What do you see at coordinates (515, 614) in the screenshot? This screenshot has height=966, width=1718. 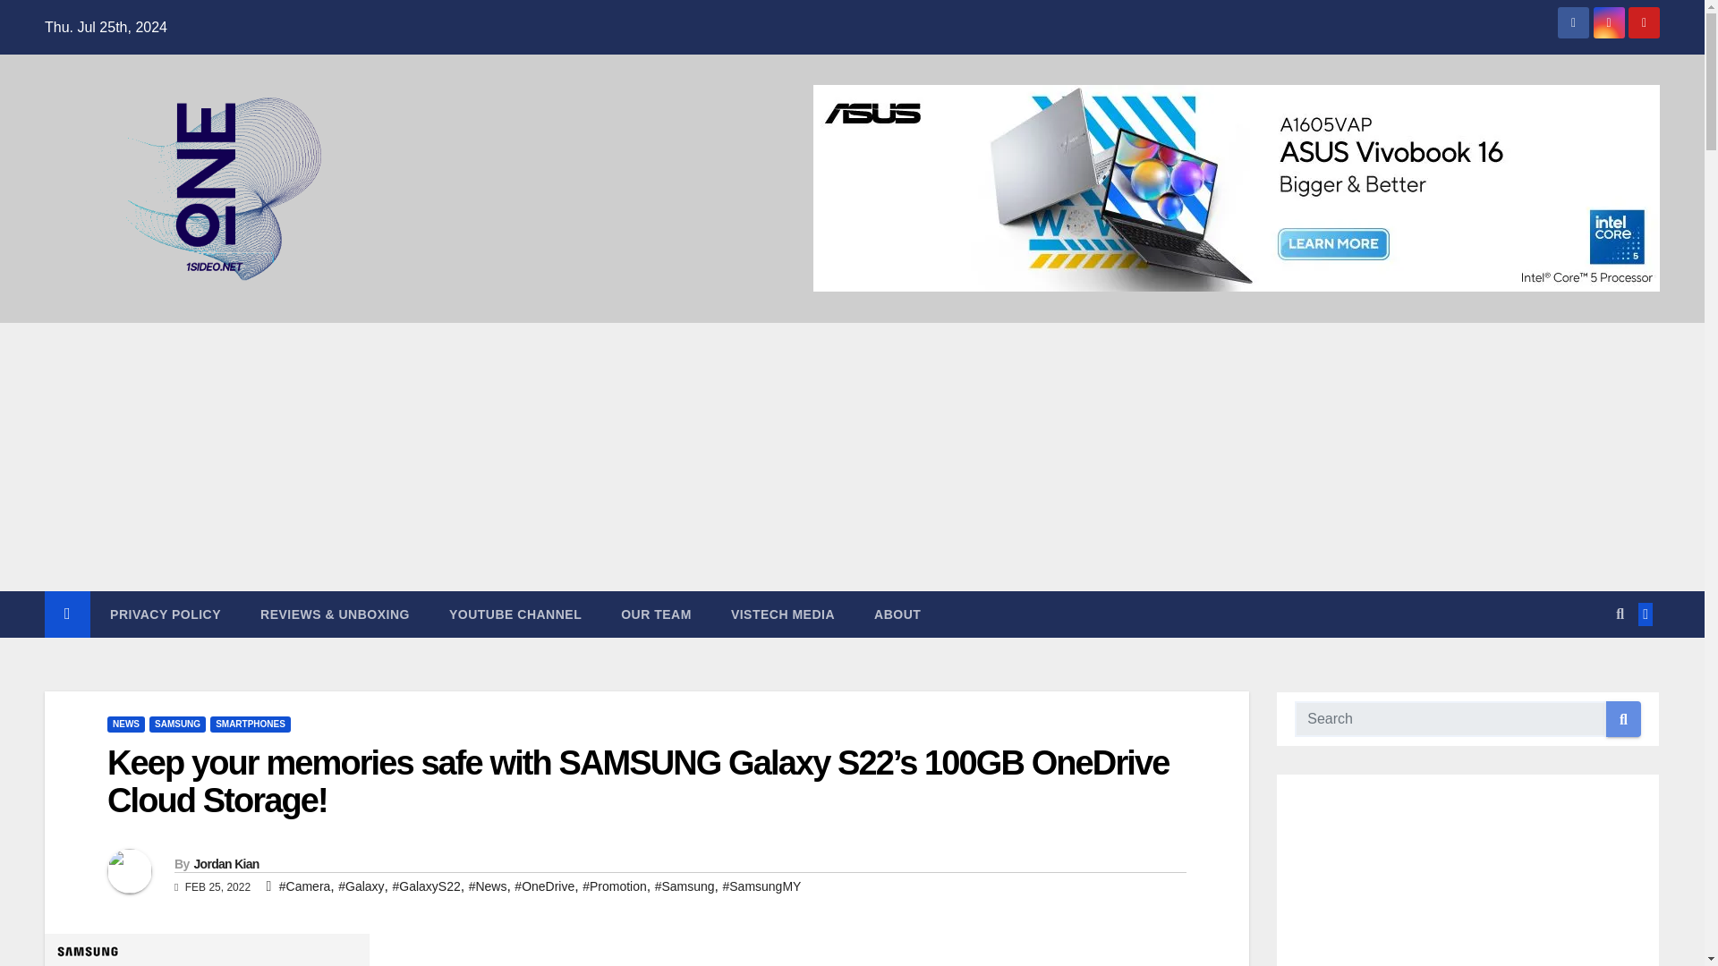 I see `YouTube Channel` at bounding box center [515, 614].